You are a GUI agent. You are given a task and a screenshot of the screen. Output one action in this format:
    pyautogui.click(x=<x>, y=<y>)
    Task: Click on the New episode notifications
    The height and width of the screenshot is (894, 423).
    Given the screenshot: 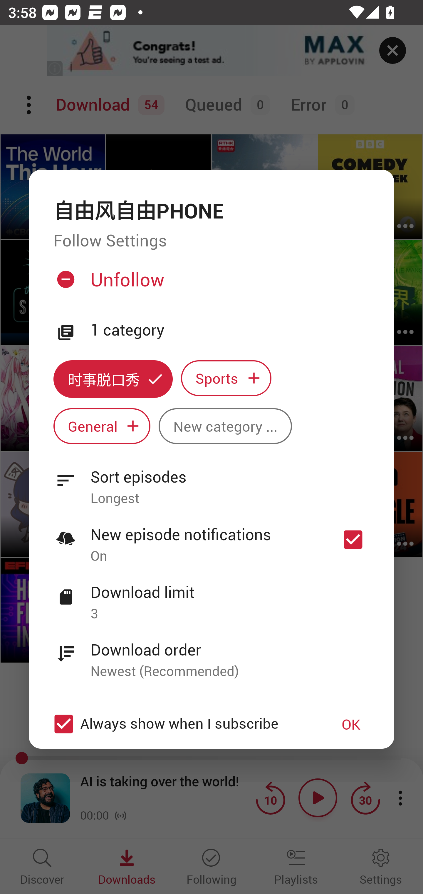 What is the action you would take?
    pyautogui.click(x=353, y=539)
    